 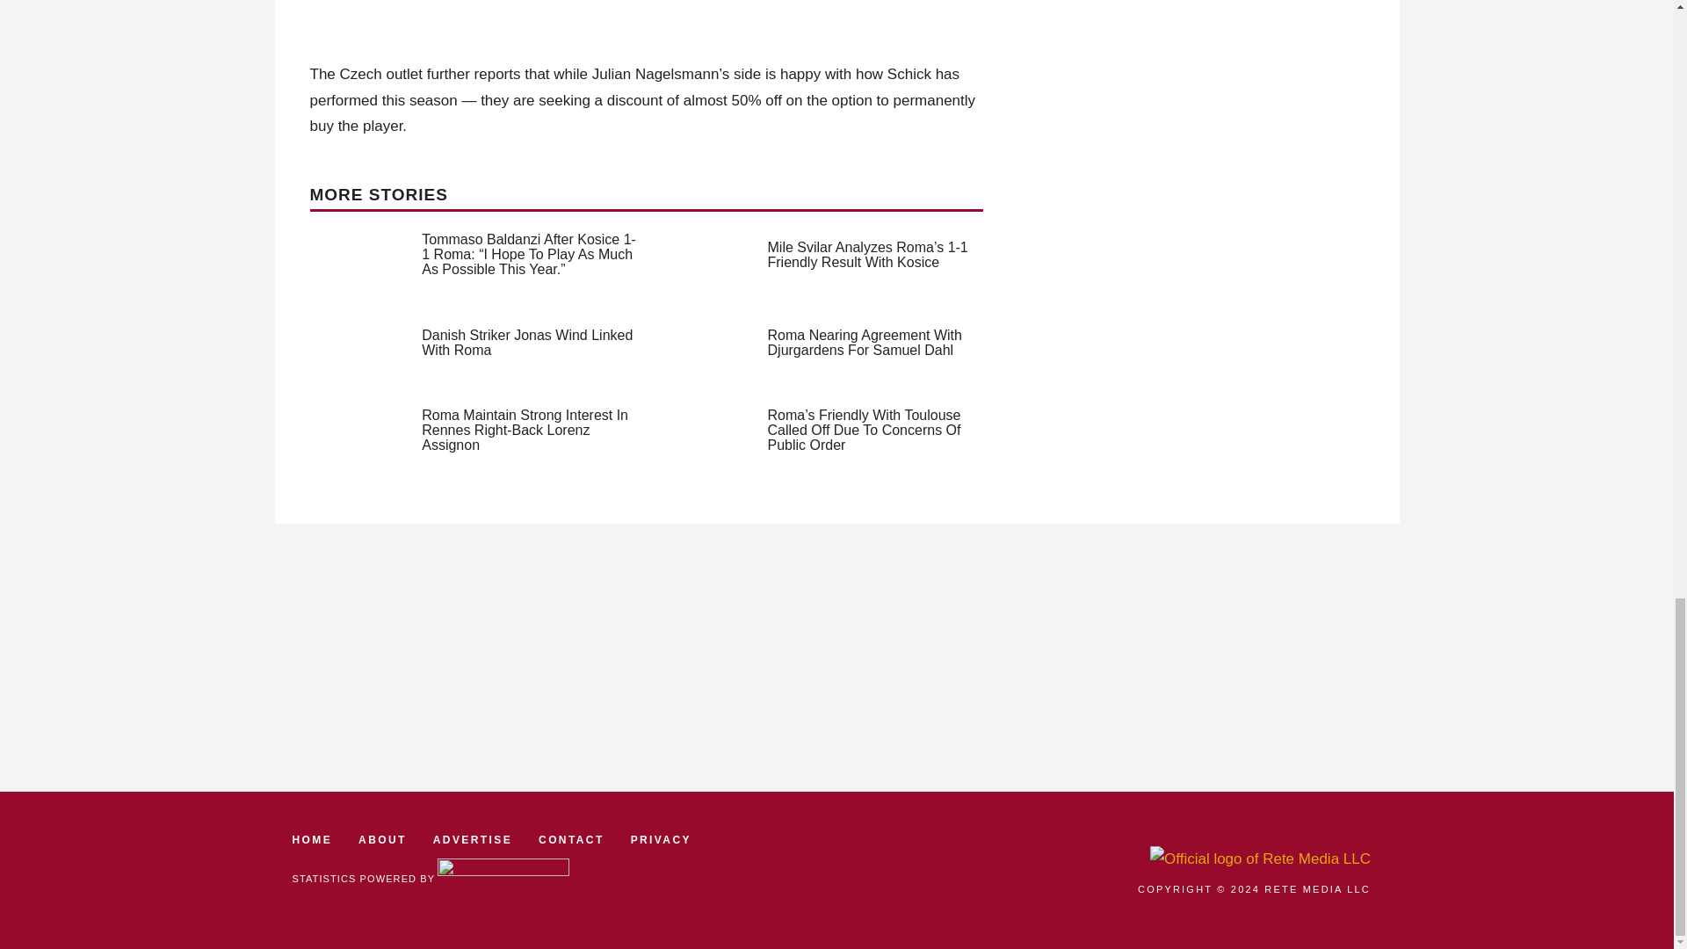 I want to click on HOME, so click(x=312, y=840).